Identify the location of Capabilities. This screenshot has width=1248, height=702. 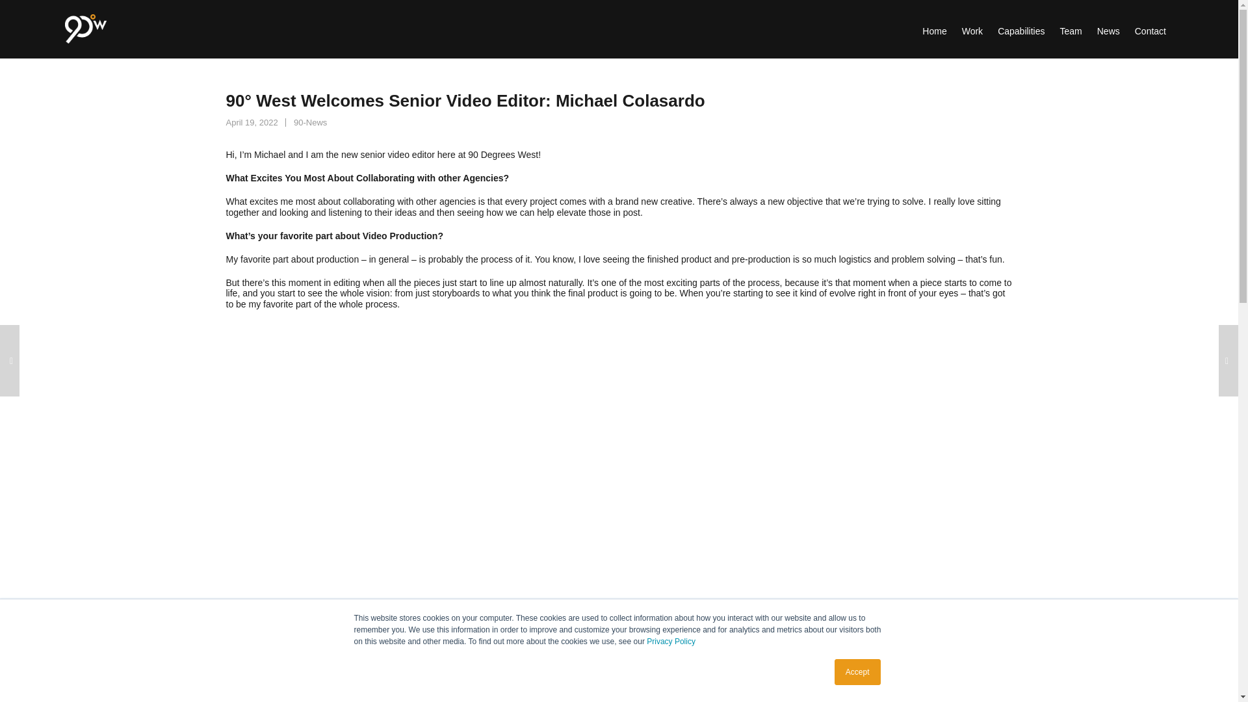
(1021, 29).